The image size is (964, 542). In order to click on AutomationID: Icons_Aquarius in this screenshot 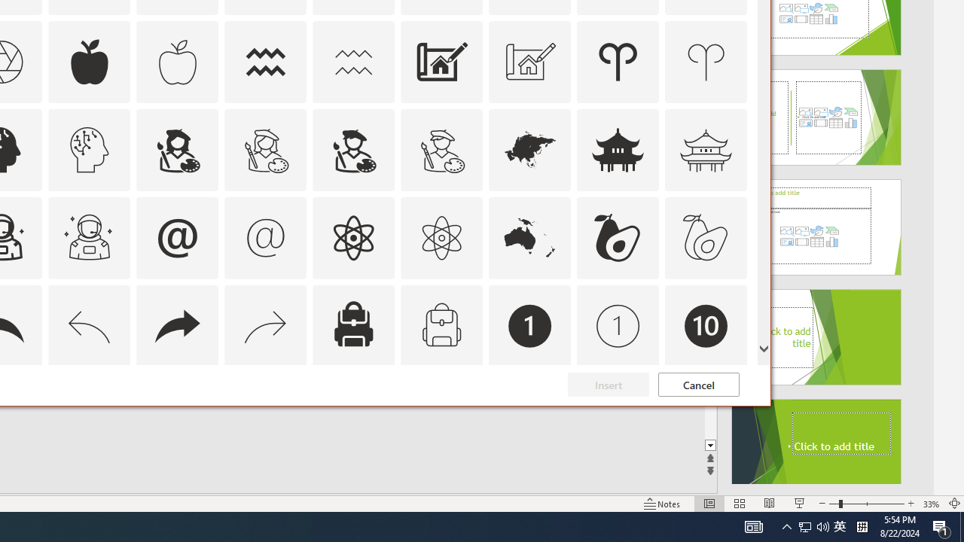, I will do `click(266, 62)`.